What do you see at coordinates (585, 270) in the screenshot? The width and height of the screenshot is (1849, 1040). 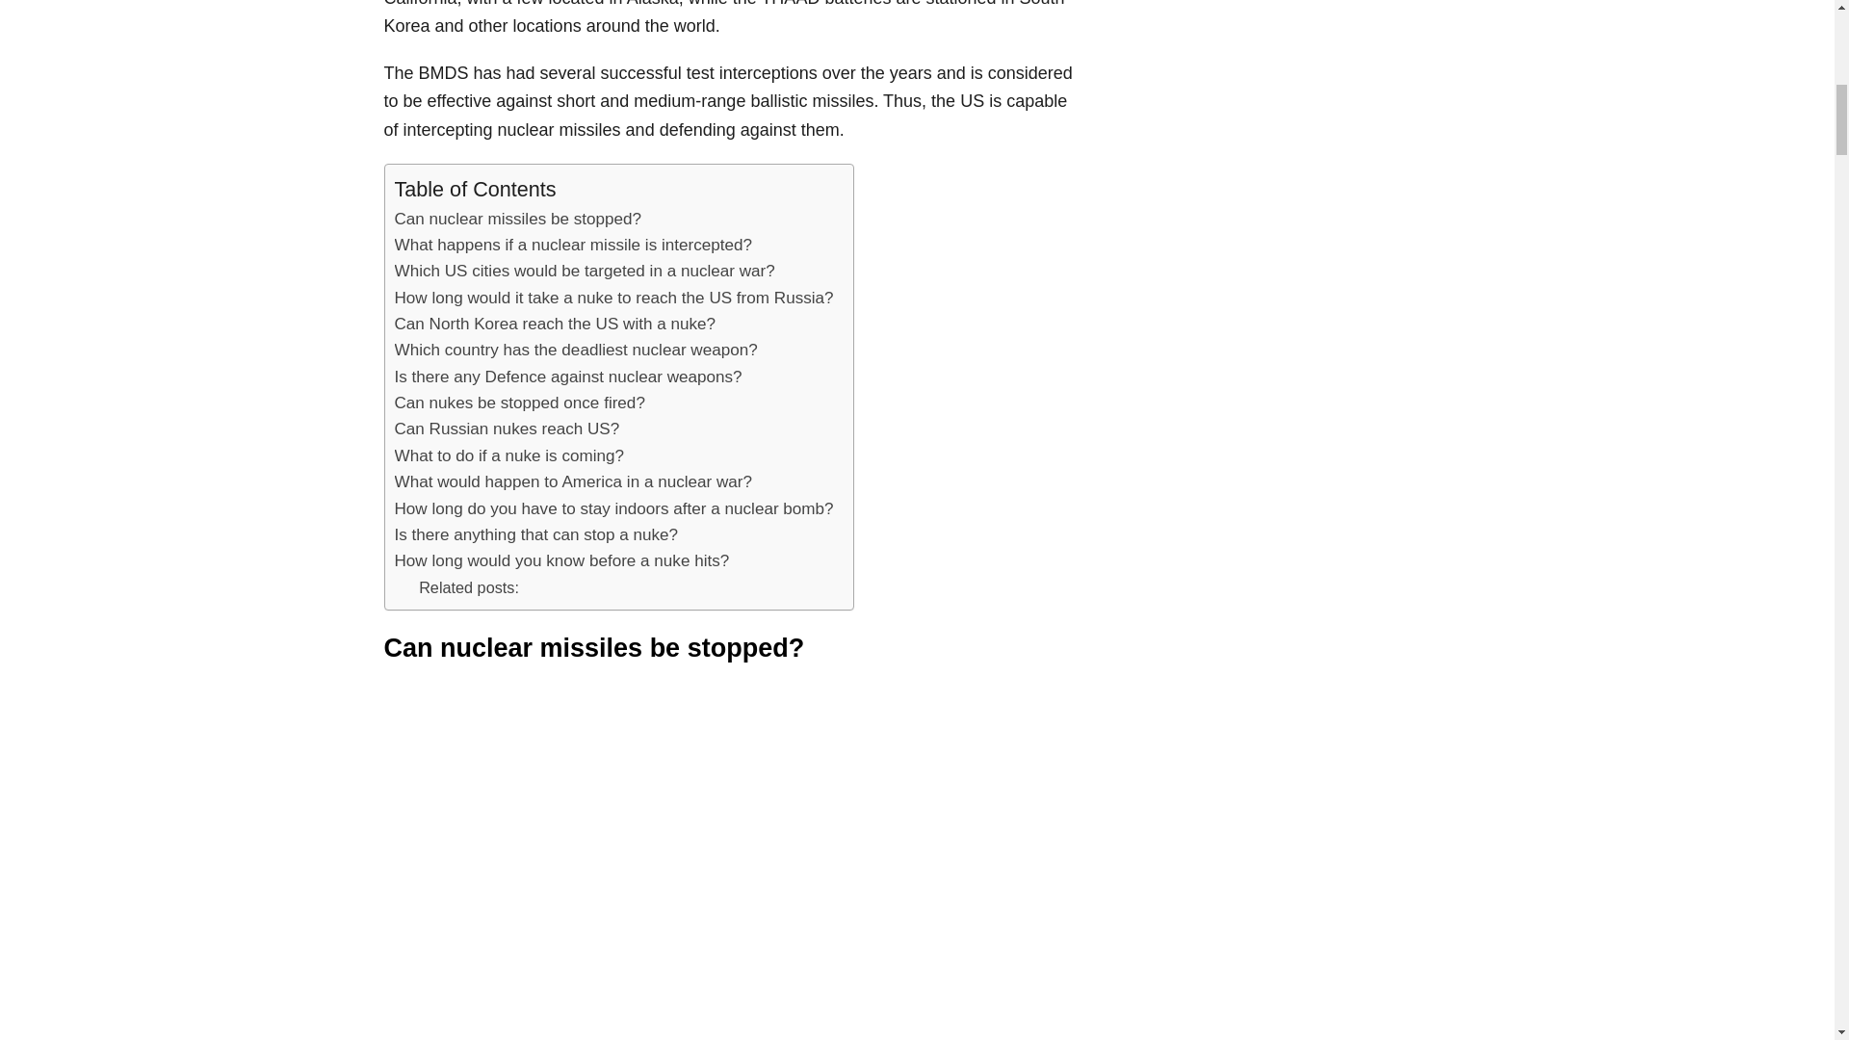 I see `Which US cities would be targeted in a nuclear war?` at bounding box center [585, 270].